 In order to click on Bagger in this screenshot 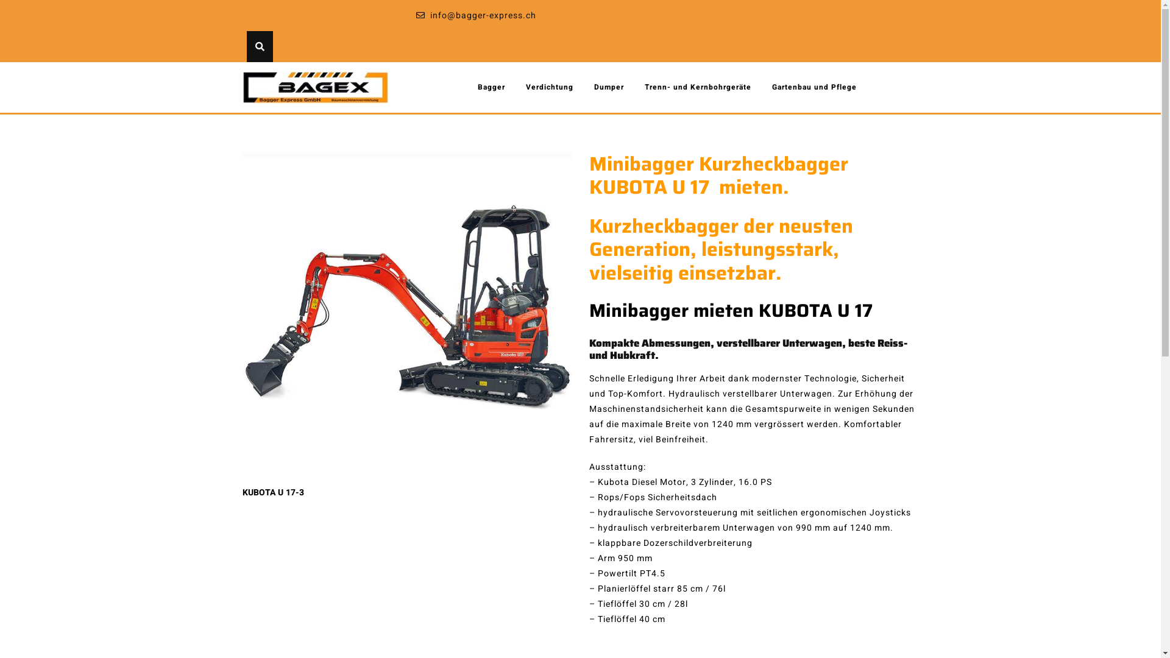, I will do `click(491, 87)`.